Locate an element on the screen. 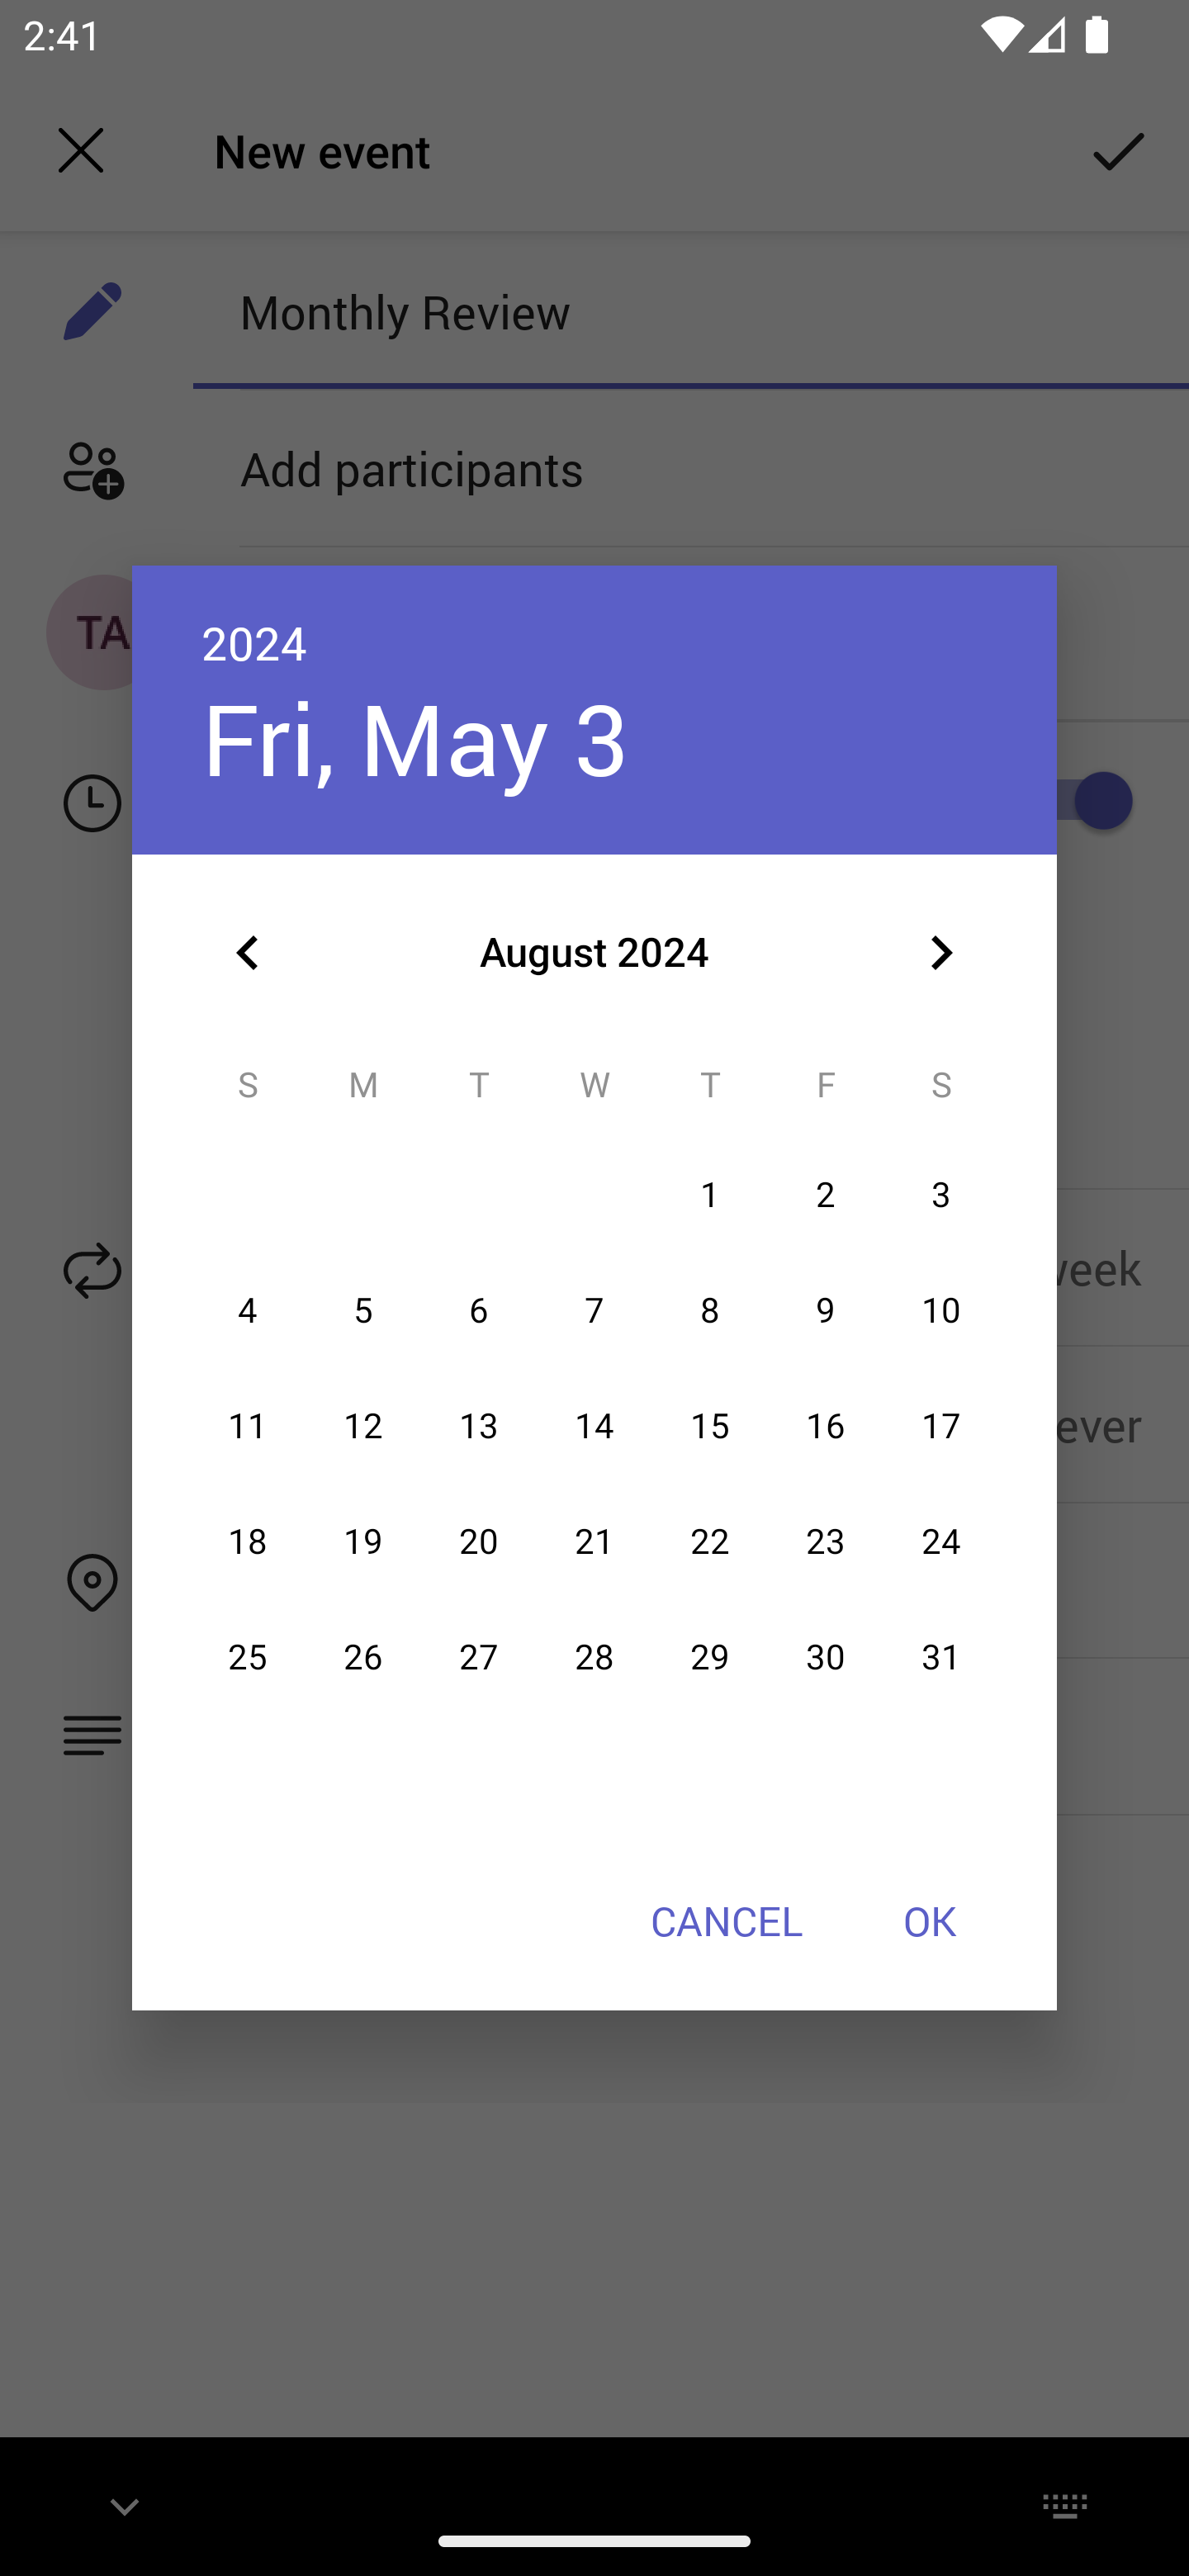  Fri, May 3 is located at coordinates (414, 738).